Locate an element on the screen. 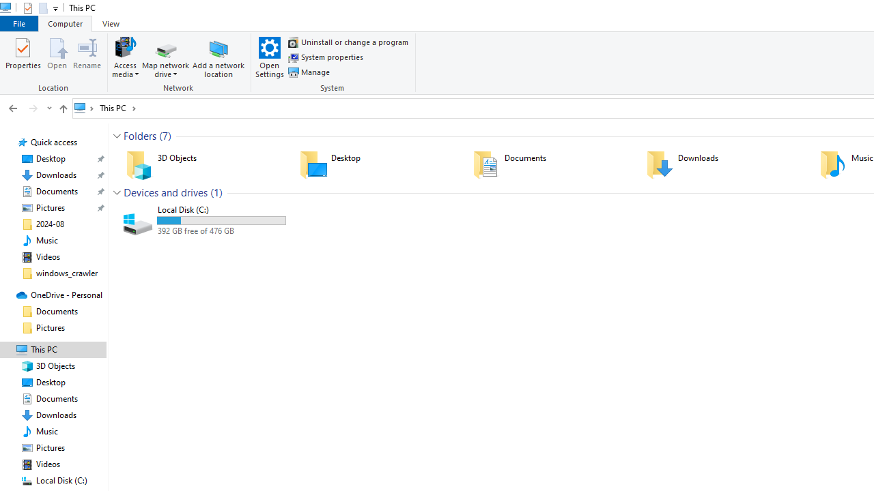  System is located at coordinates (7, 8).